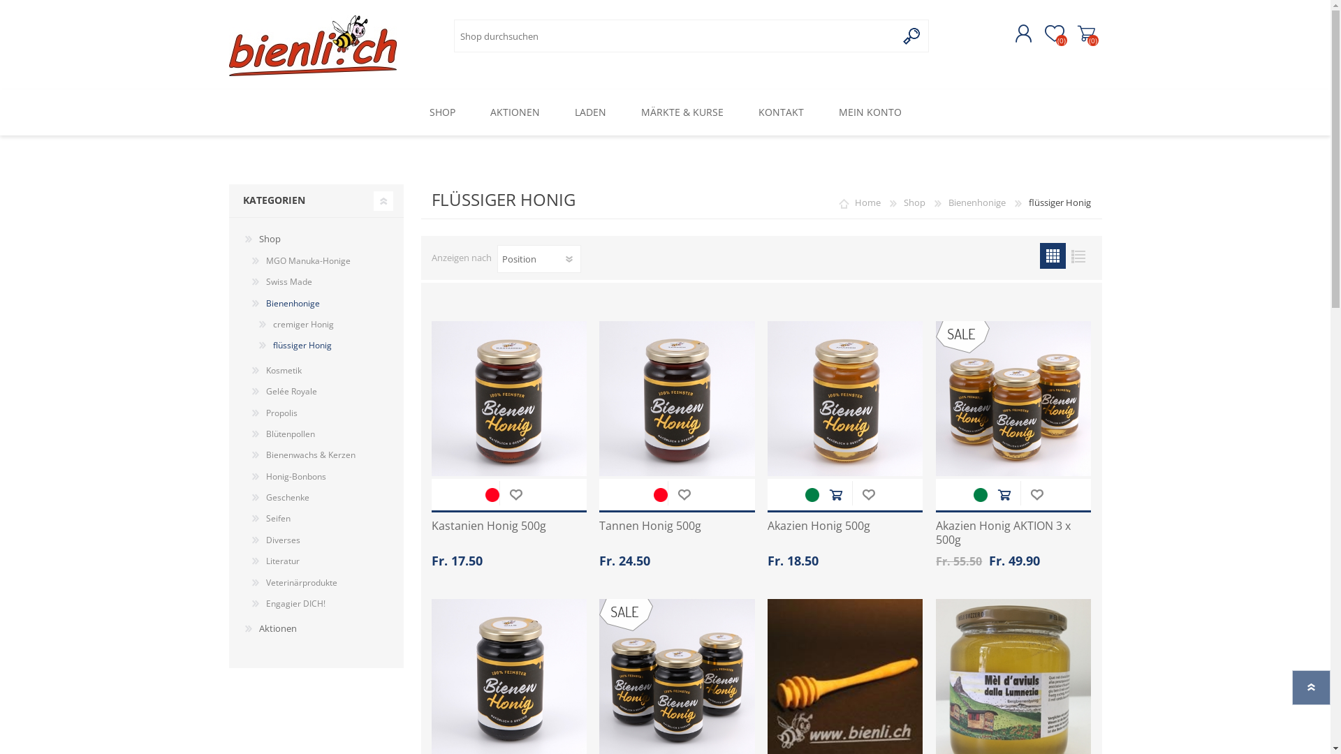 The height and width of the screenshot is (754, 1341). What do you see at coordinates (271, 629) in the screenshot?
I see `Aktionen` at bounding box center [271, 629].